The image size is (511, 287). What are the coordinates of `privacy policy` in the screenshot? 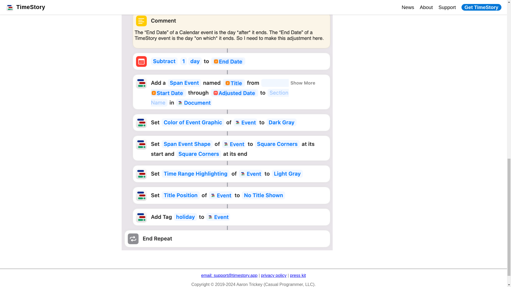 It's located at (273, 275).